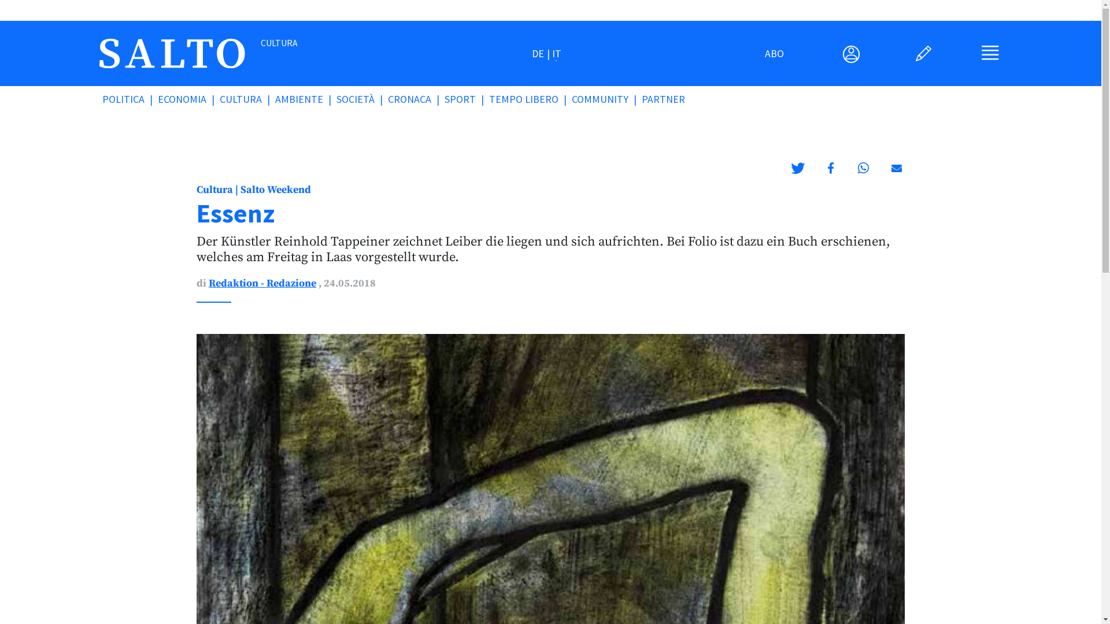  What do you see at coordinates (172, 52) in the screenshot?
I see `salto.bz` at bounding box center [172, 52].